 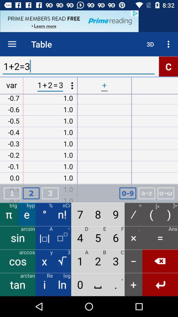 What do you see at coordinates (166, 194) in the screenshot?
I see `symbols option` at bounding box center [166, 194].